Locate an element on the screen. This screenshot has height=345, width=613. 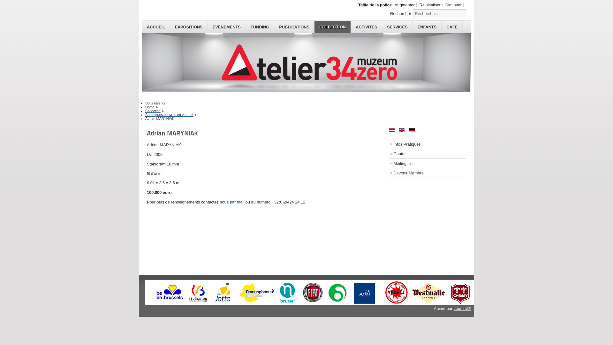
Contact is located at coordinates (428, 154).